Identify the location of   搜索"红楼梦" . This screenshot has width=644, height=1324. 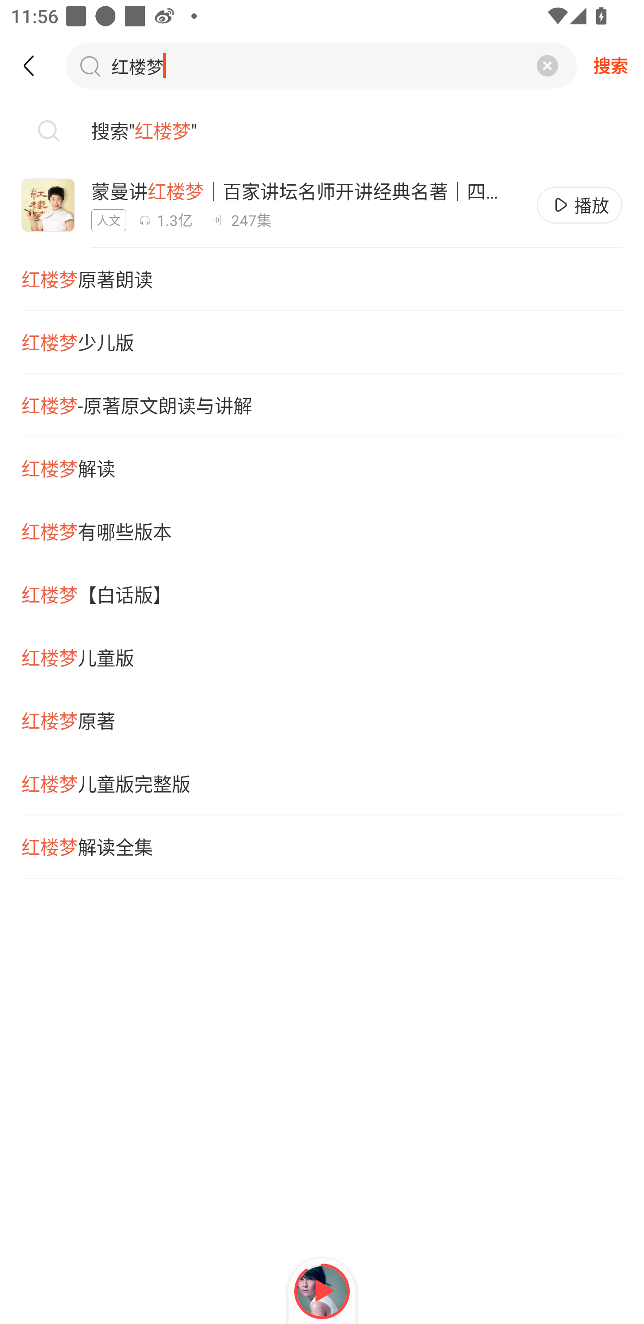
(322, 131).